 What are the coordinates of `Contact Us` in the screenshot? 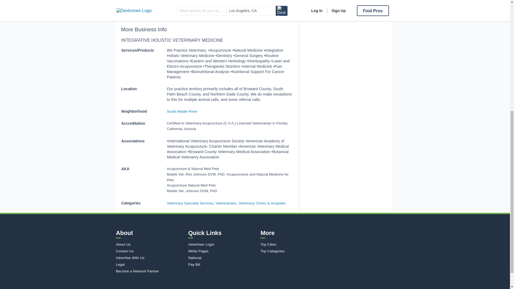 It's located at (151, 251).